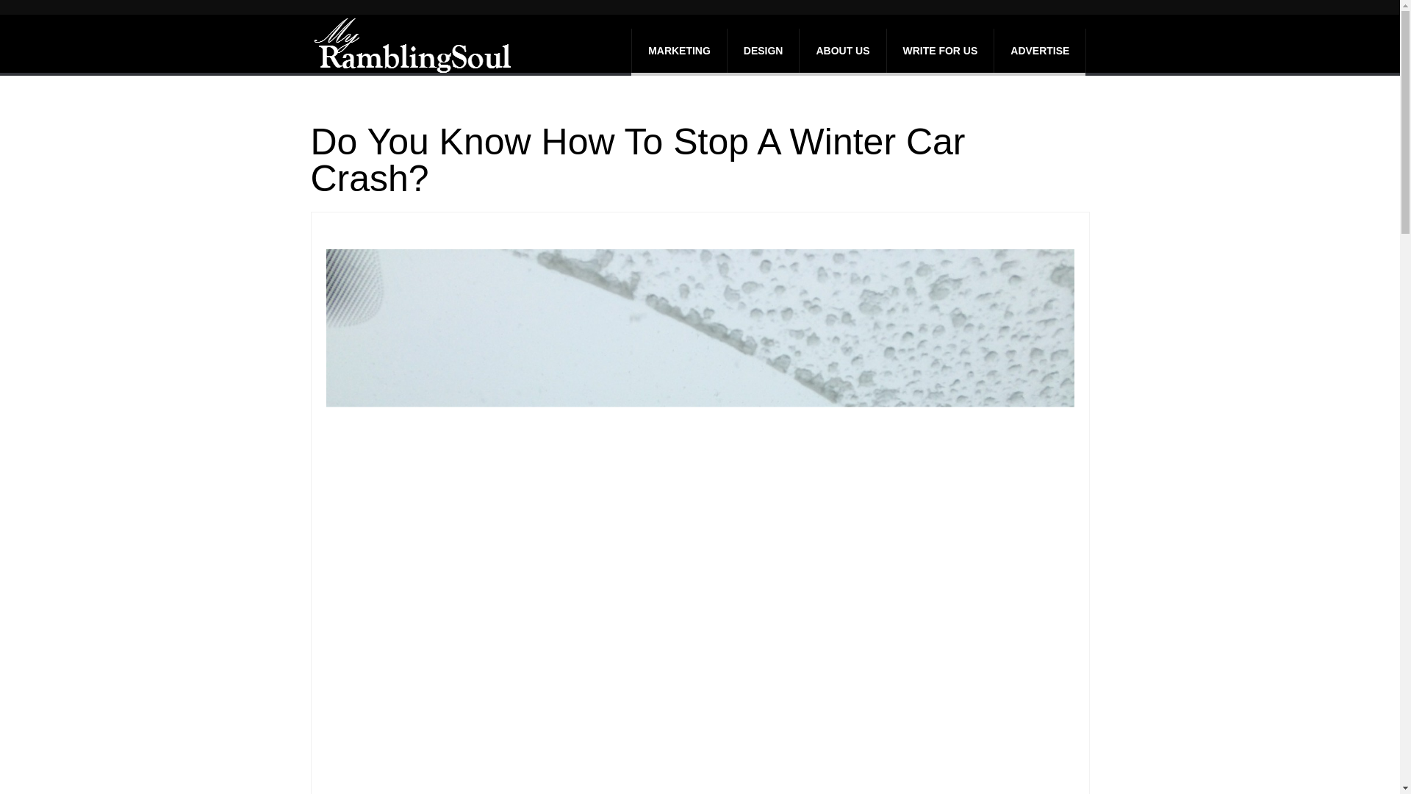 Image resolution: width=1411 pixels, height=794 pixels. Describe the element at coordinates (679, 50) in the screenshot. I see `MARKETING` at that location.